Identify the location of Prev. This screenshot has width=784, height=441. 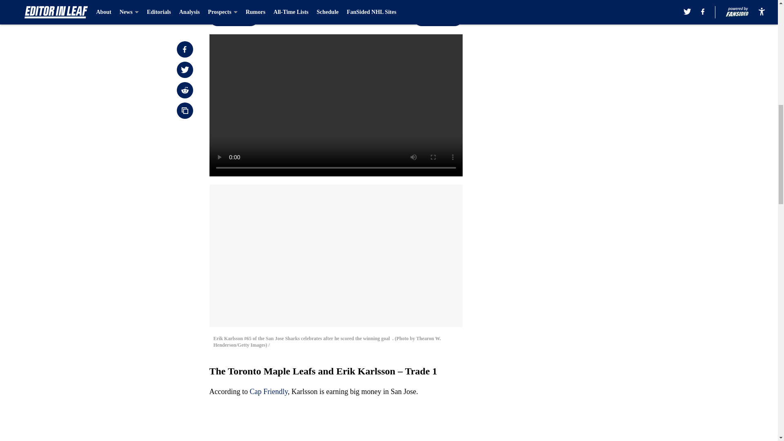
(234, 18).